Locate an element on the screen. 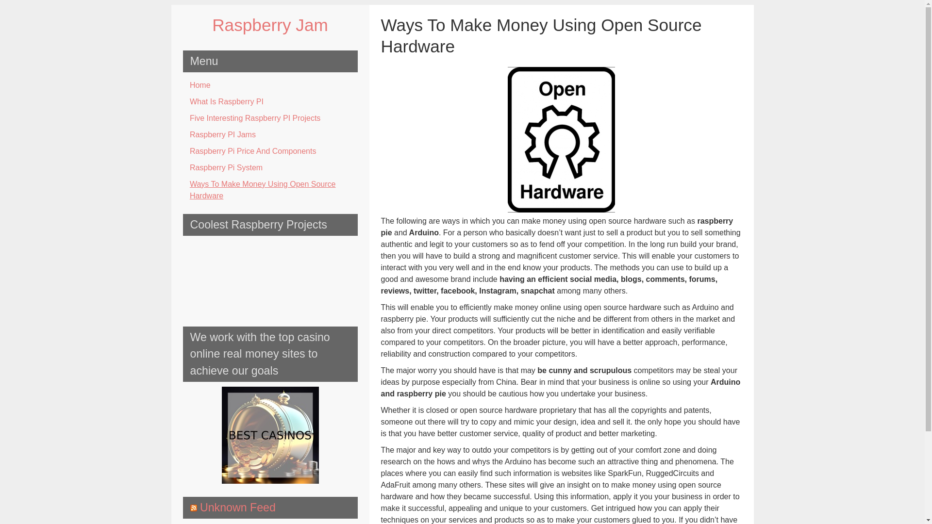 This screenshot has height=524, width=932. Raspberry PI Jams is located at coordinates (270, 135).